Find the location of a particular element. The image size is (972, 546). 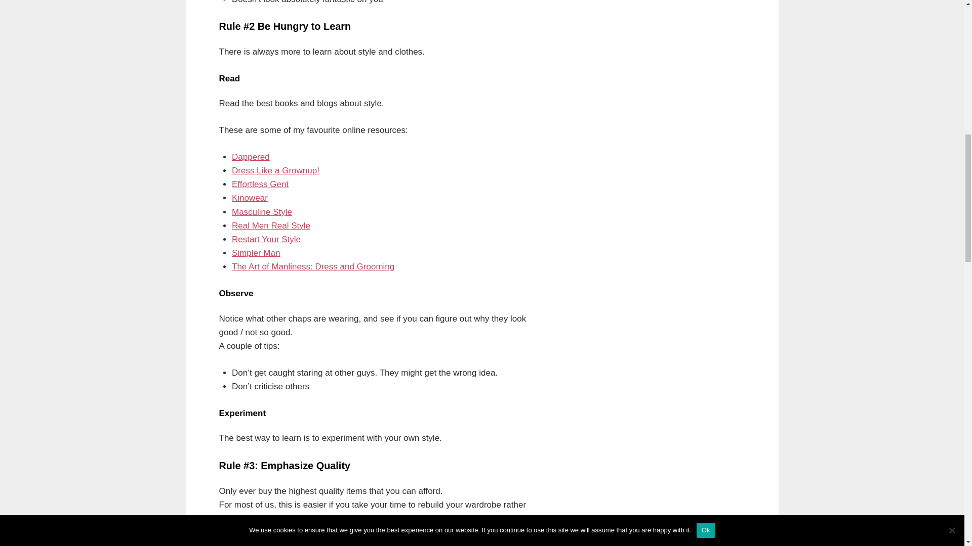

Simpler Man is located at coordinates (256, 253).